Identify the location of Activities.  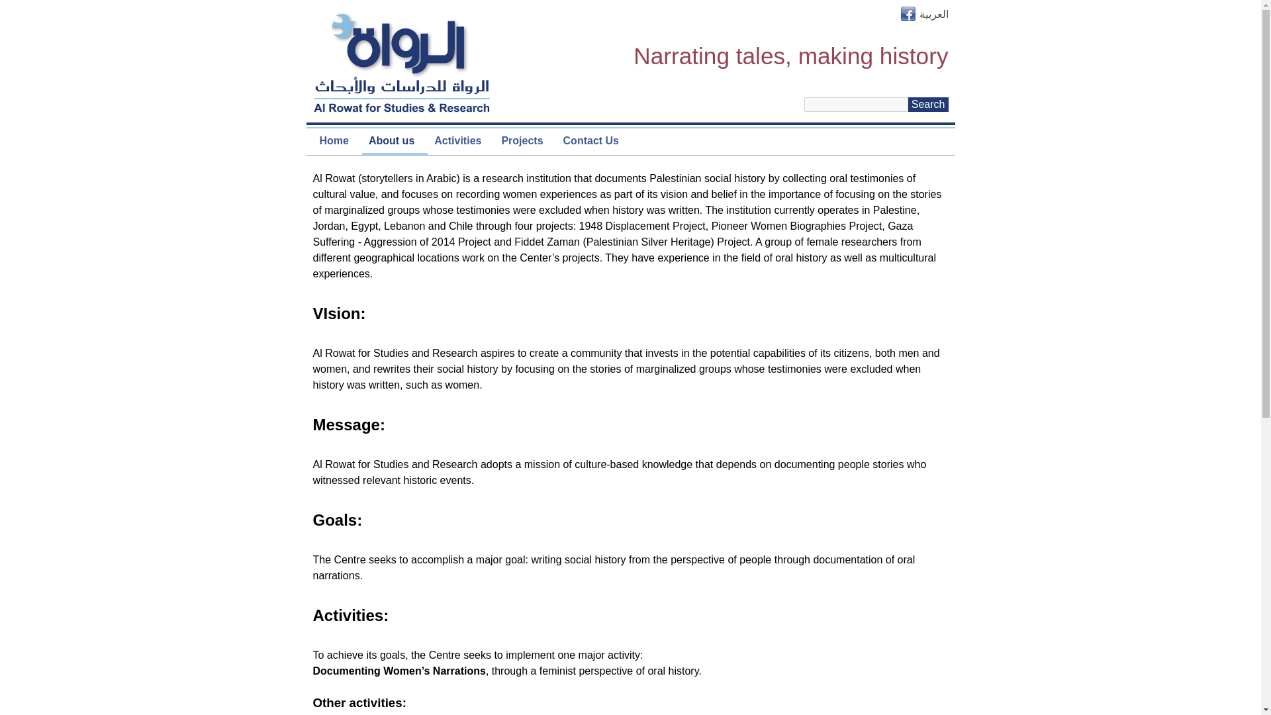
(457, 140).